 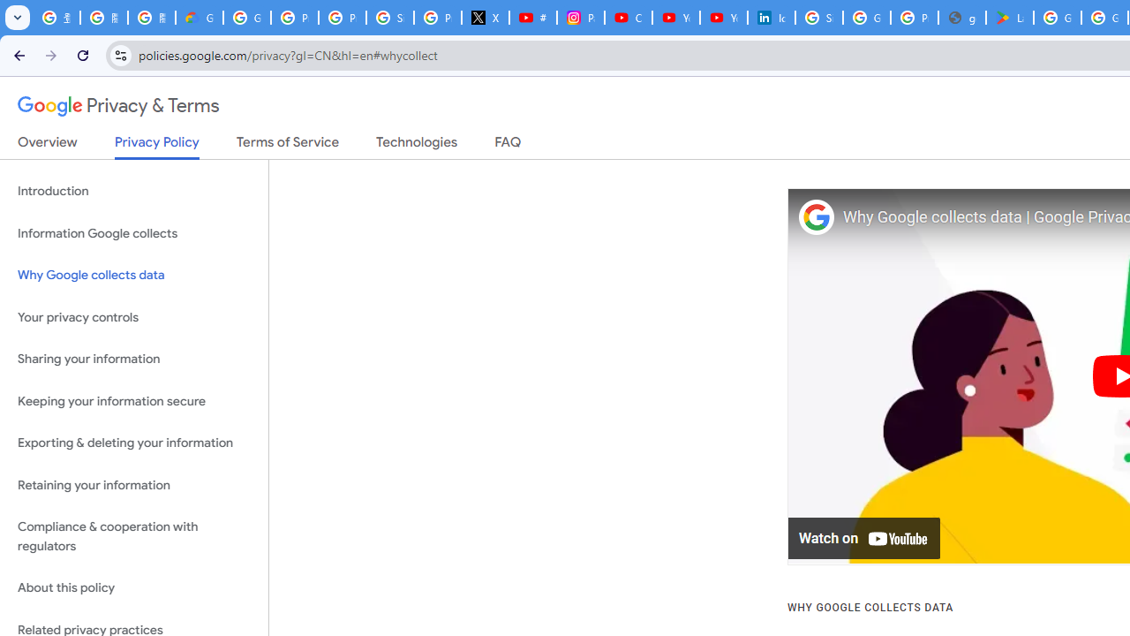 I want to click on Google Cloud Privacy Notice, so click(x=200, y=18).